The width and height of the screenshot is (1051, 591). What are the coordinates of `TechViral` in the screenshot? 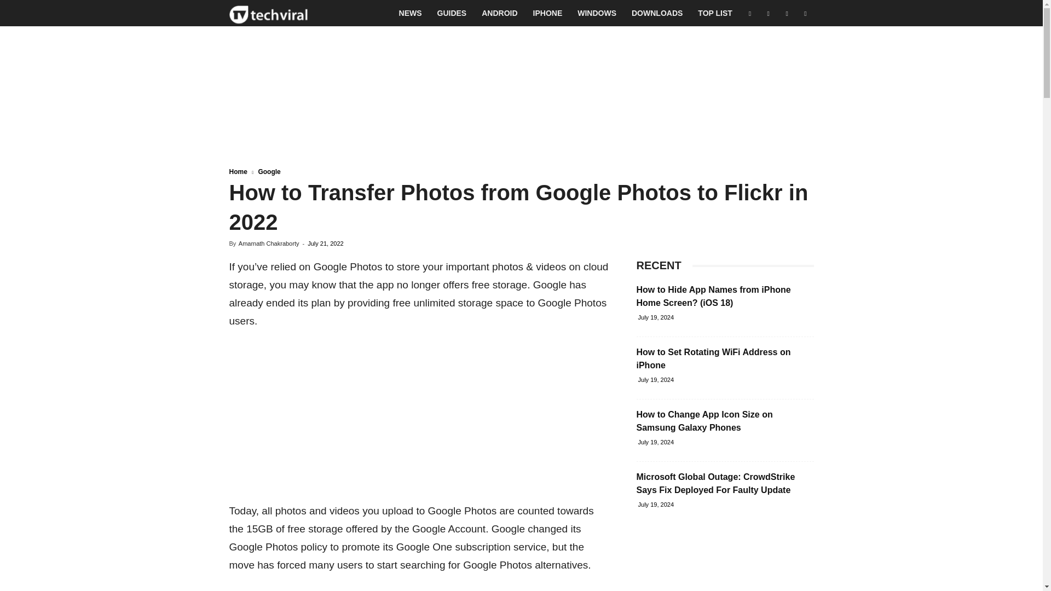 It's located at (268, 13).